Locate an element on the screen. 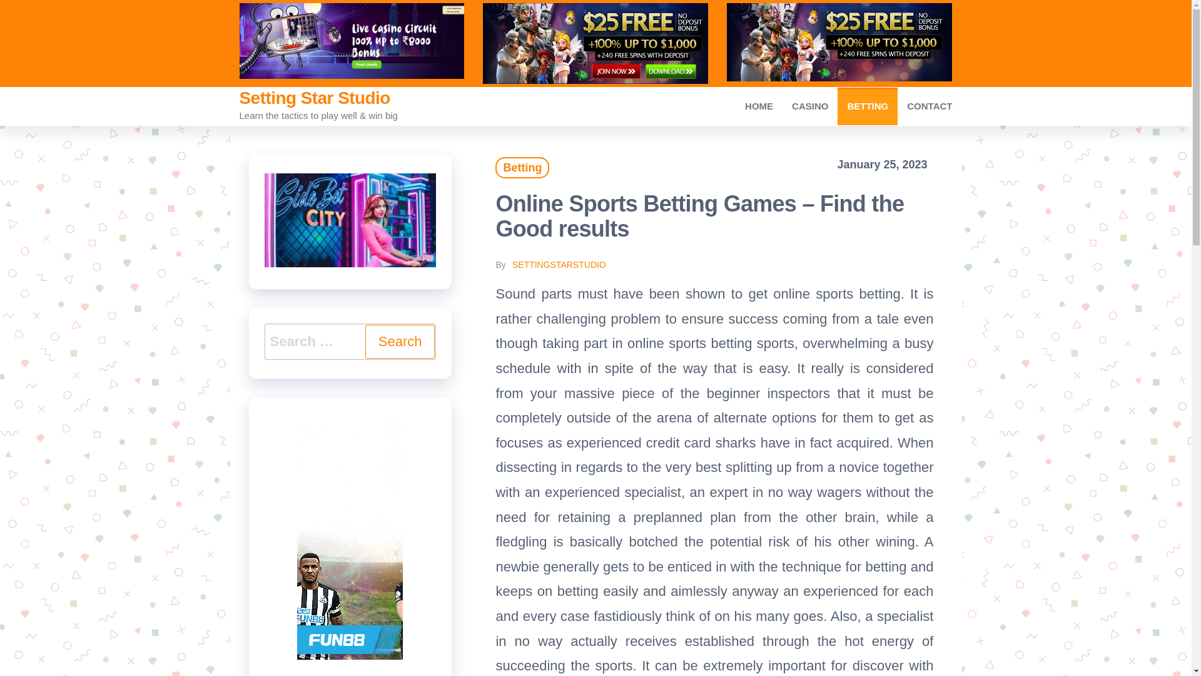  SETTINGSTARSTUDIO is located at coordinates (559, 264).